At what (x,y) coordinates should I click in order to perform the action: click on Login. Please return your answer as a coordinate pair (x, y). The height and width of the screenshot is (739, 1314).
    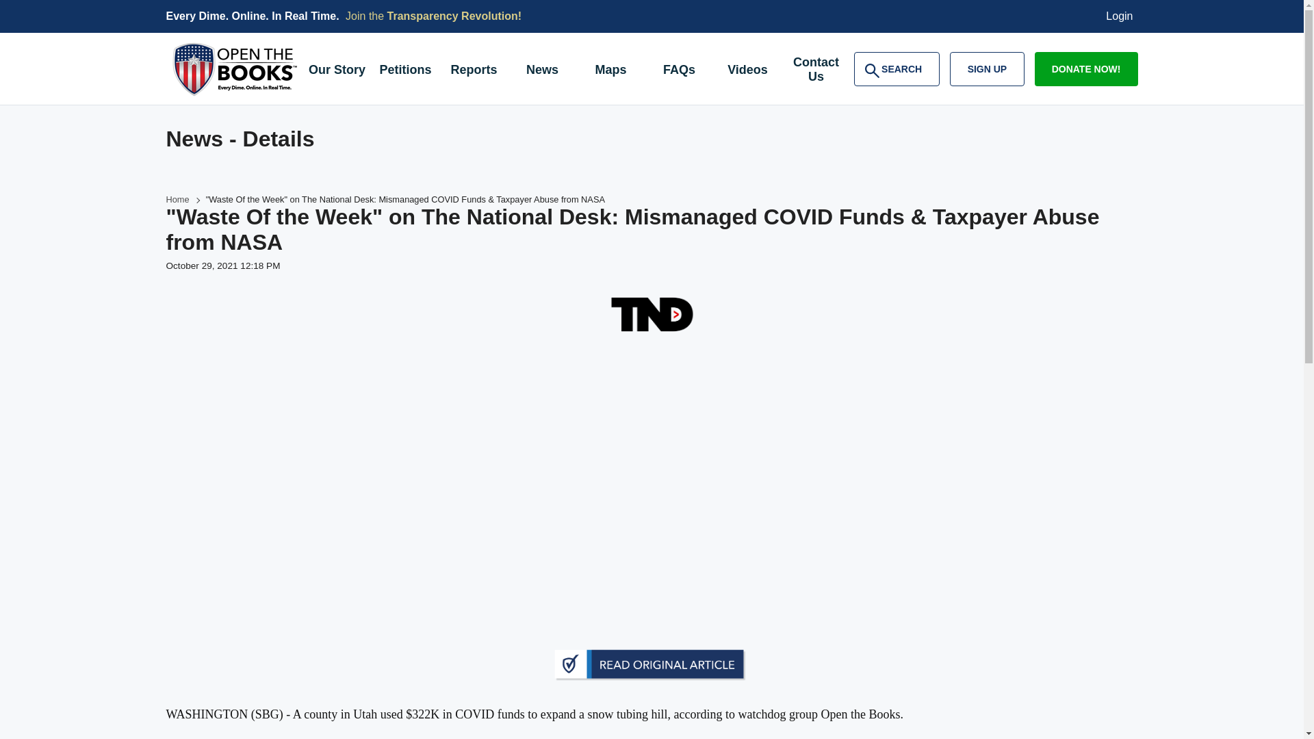
    Looking at the image, I should click on (1120, 16).